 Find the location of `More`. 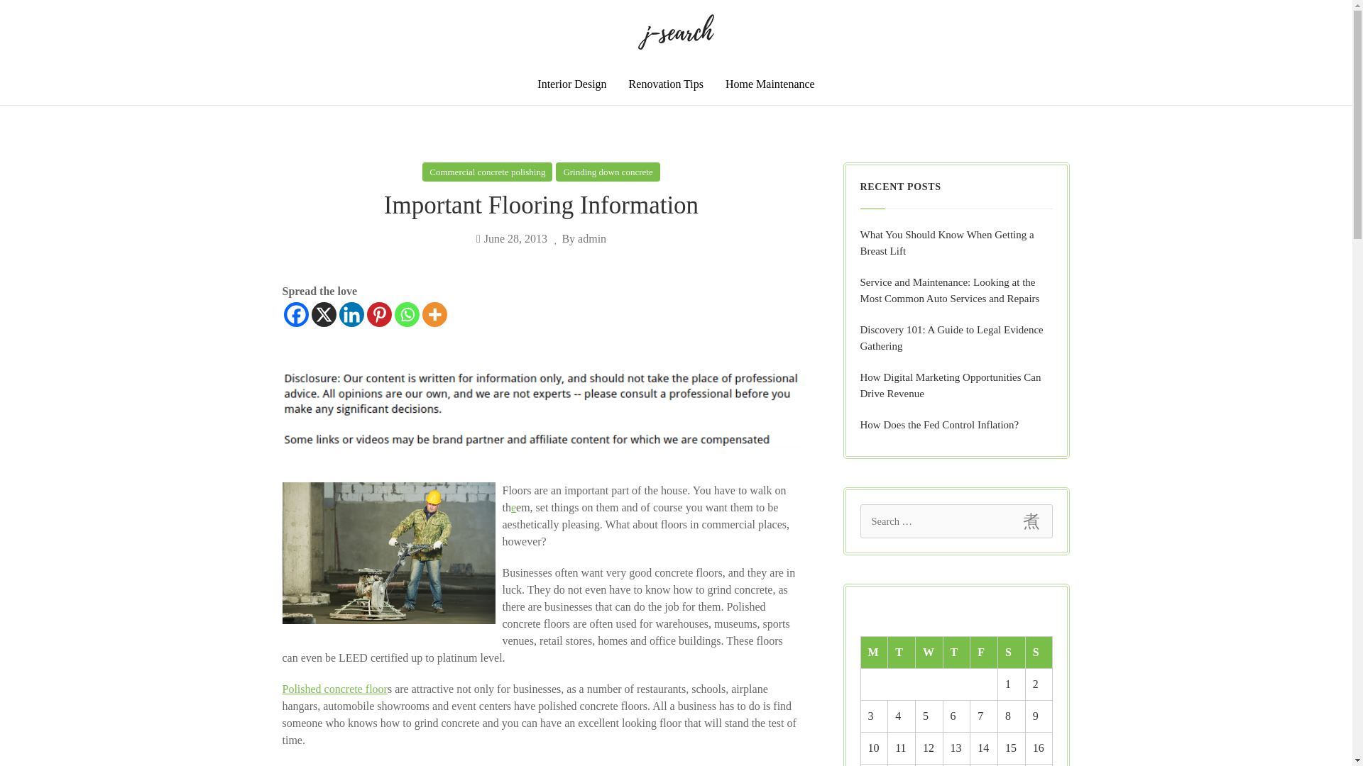

More is located at coordinates (434, 314).